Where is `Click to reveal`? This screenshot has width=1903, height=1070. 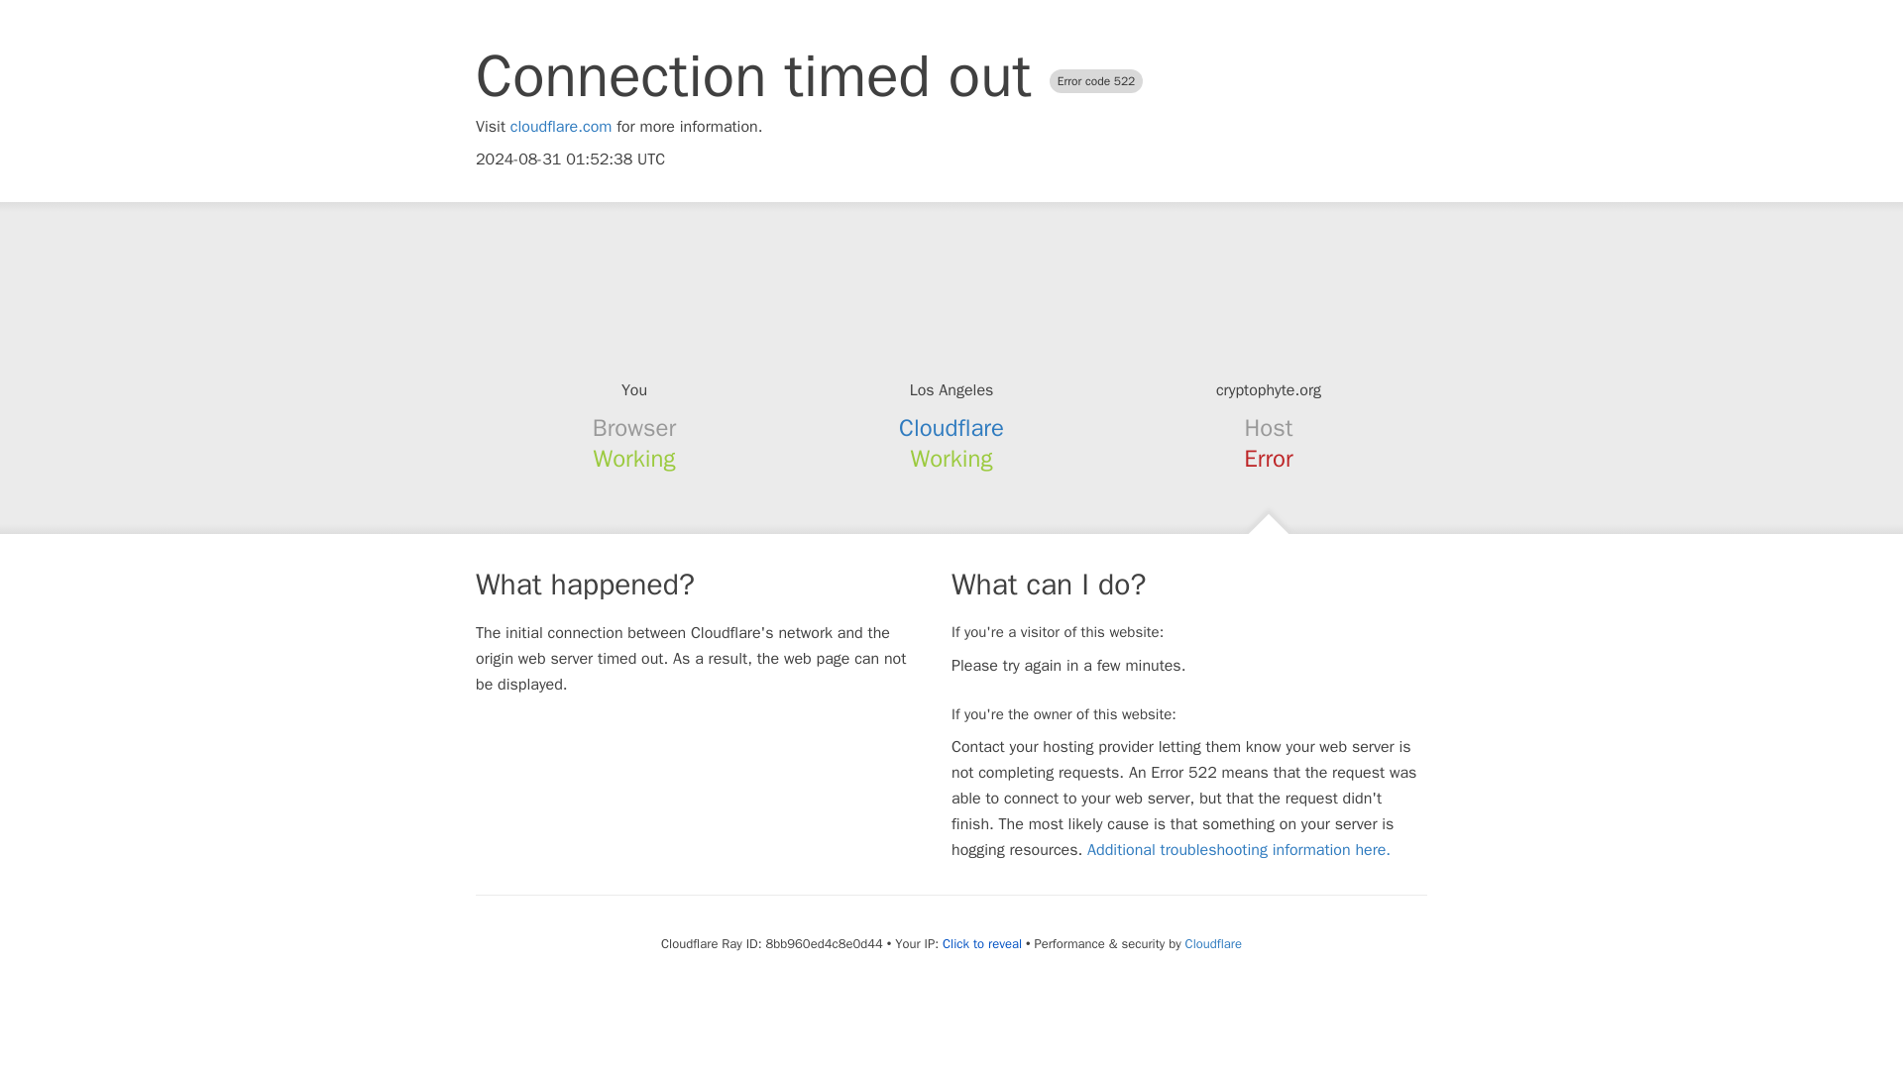 Click to reveal is located at coordinates (981, 943).